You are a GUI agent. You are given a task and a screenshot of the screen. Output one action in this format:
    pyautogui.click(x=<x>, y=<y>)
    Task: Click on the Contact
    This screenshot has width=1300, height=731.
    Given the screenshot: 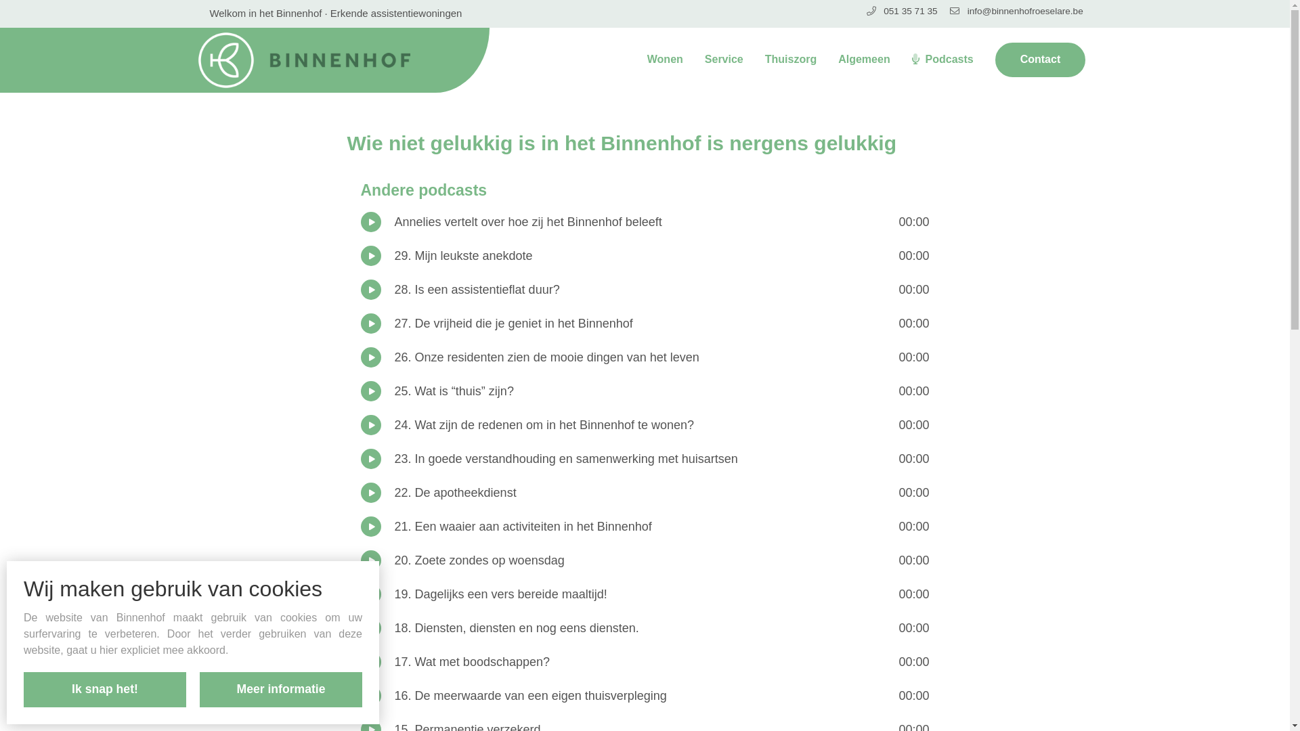 What is the action you would take?
    pyautogui.click(x=1041, y=60)
    